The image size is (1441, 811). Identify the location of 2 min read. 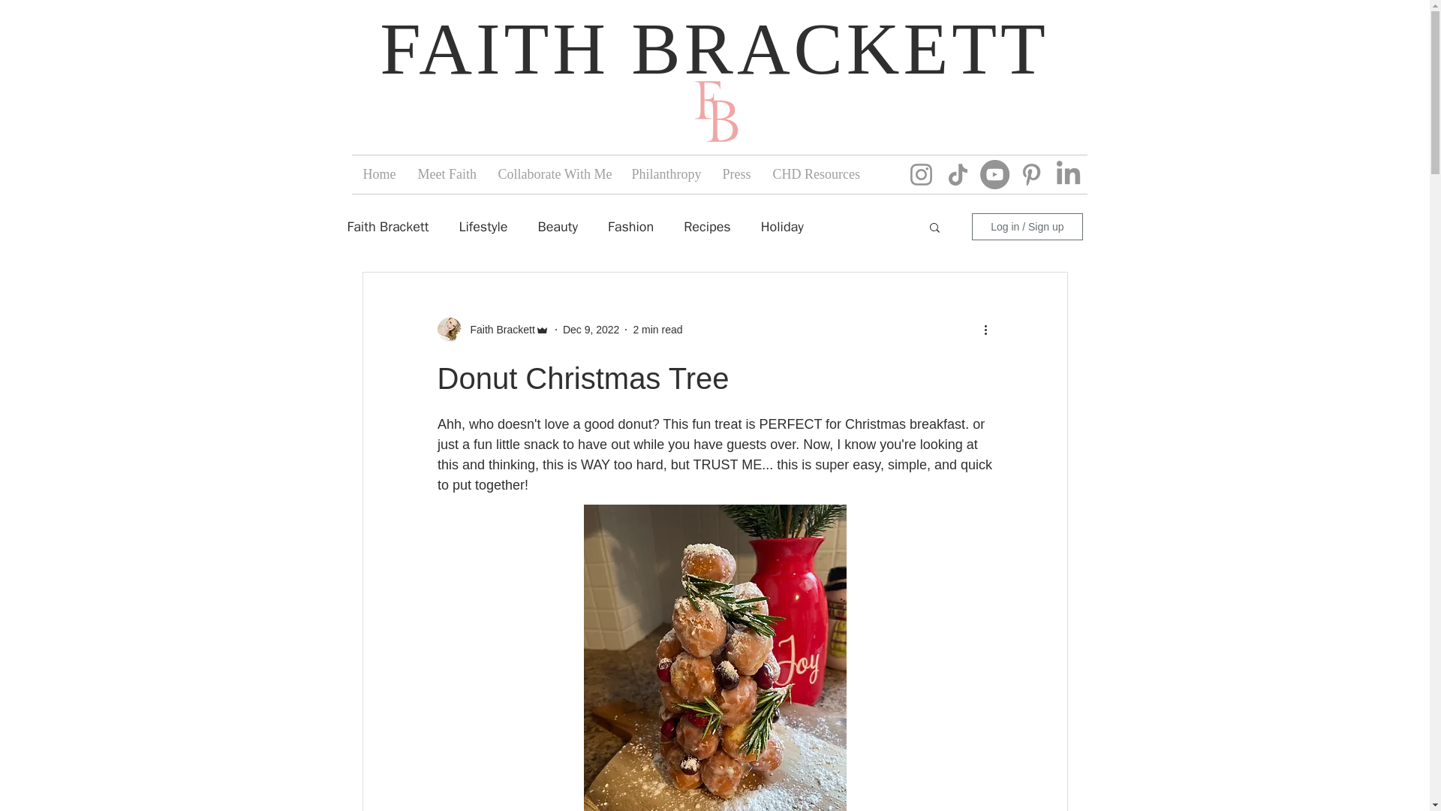
(657, 329).